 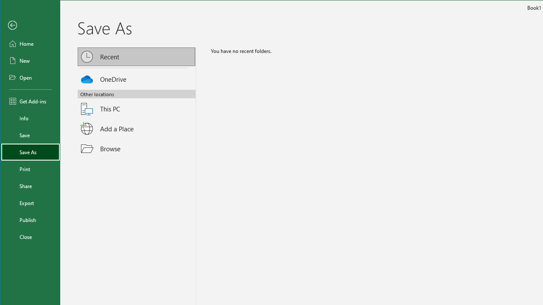 What do you see at coordinates (31, 186) in the screenshot?
I see `Share` at bounding box center [31, 186].